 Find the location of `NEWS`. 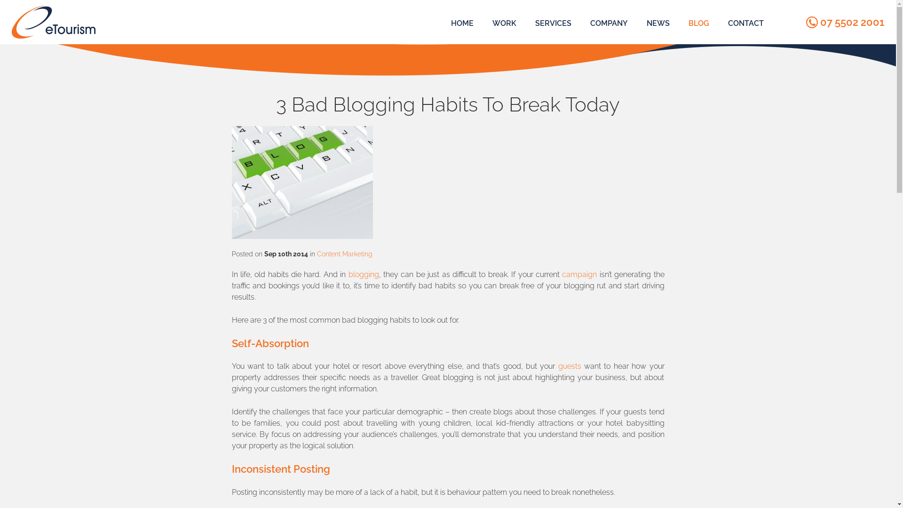

NEWS is located at coordinates (658, 24).